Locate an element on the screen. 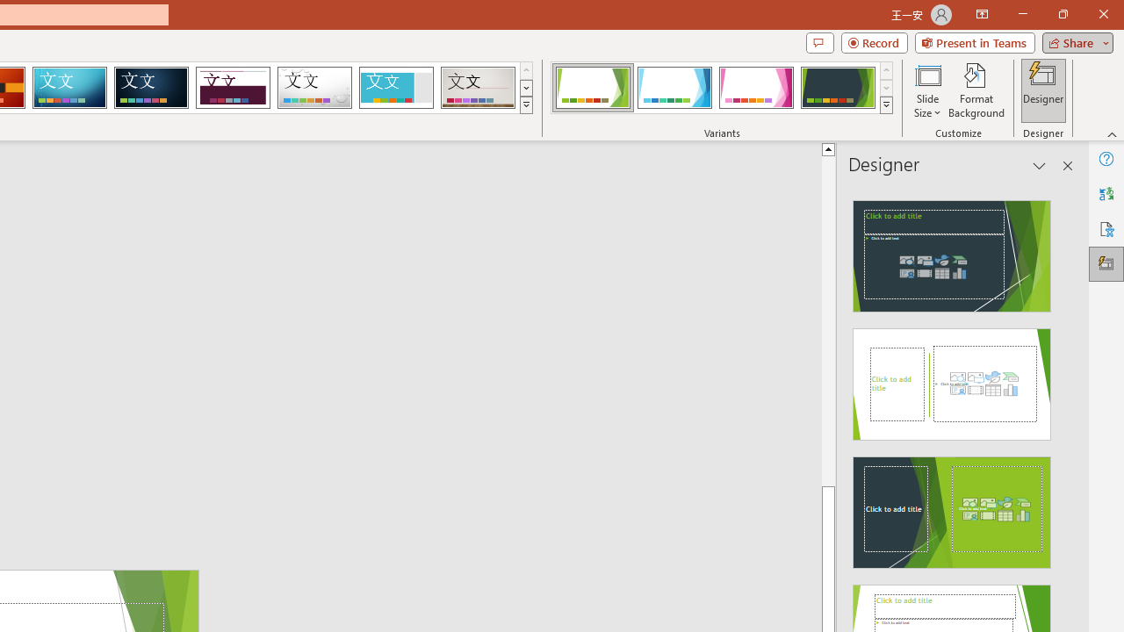 This screenshot has height=632, width=1124. Design Idea is located at coordinates (952, 506).